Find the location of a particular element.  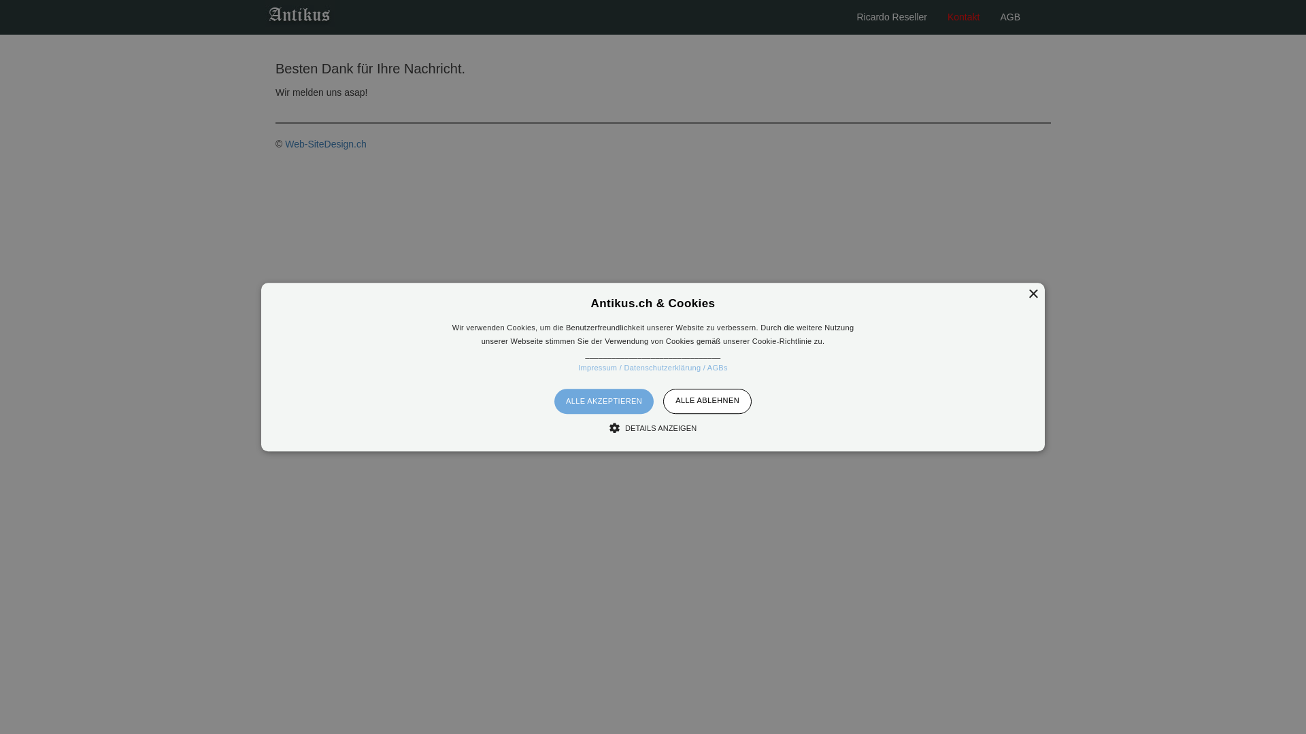

Ricardo Reseller is located at coordinates (891, 17).